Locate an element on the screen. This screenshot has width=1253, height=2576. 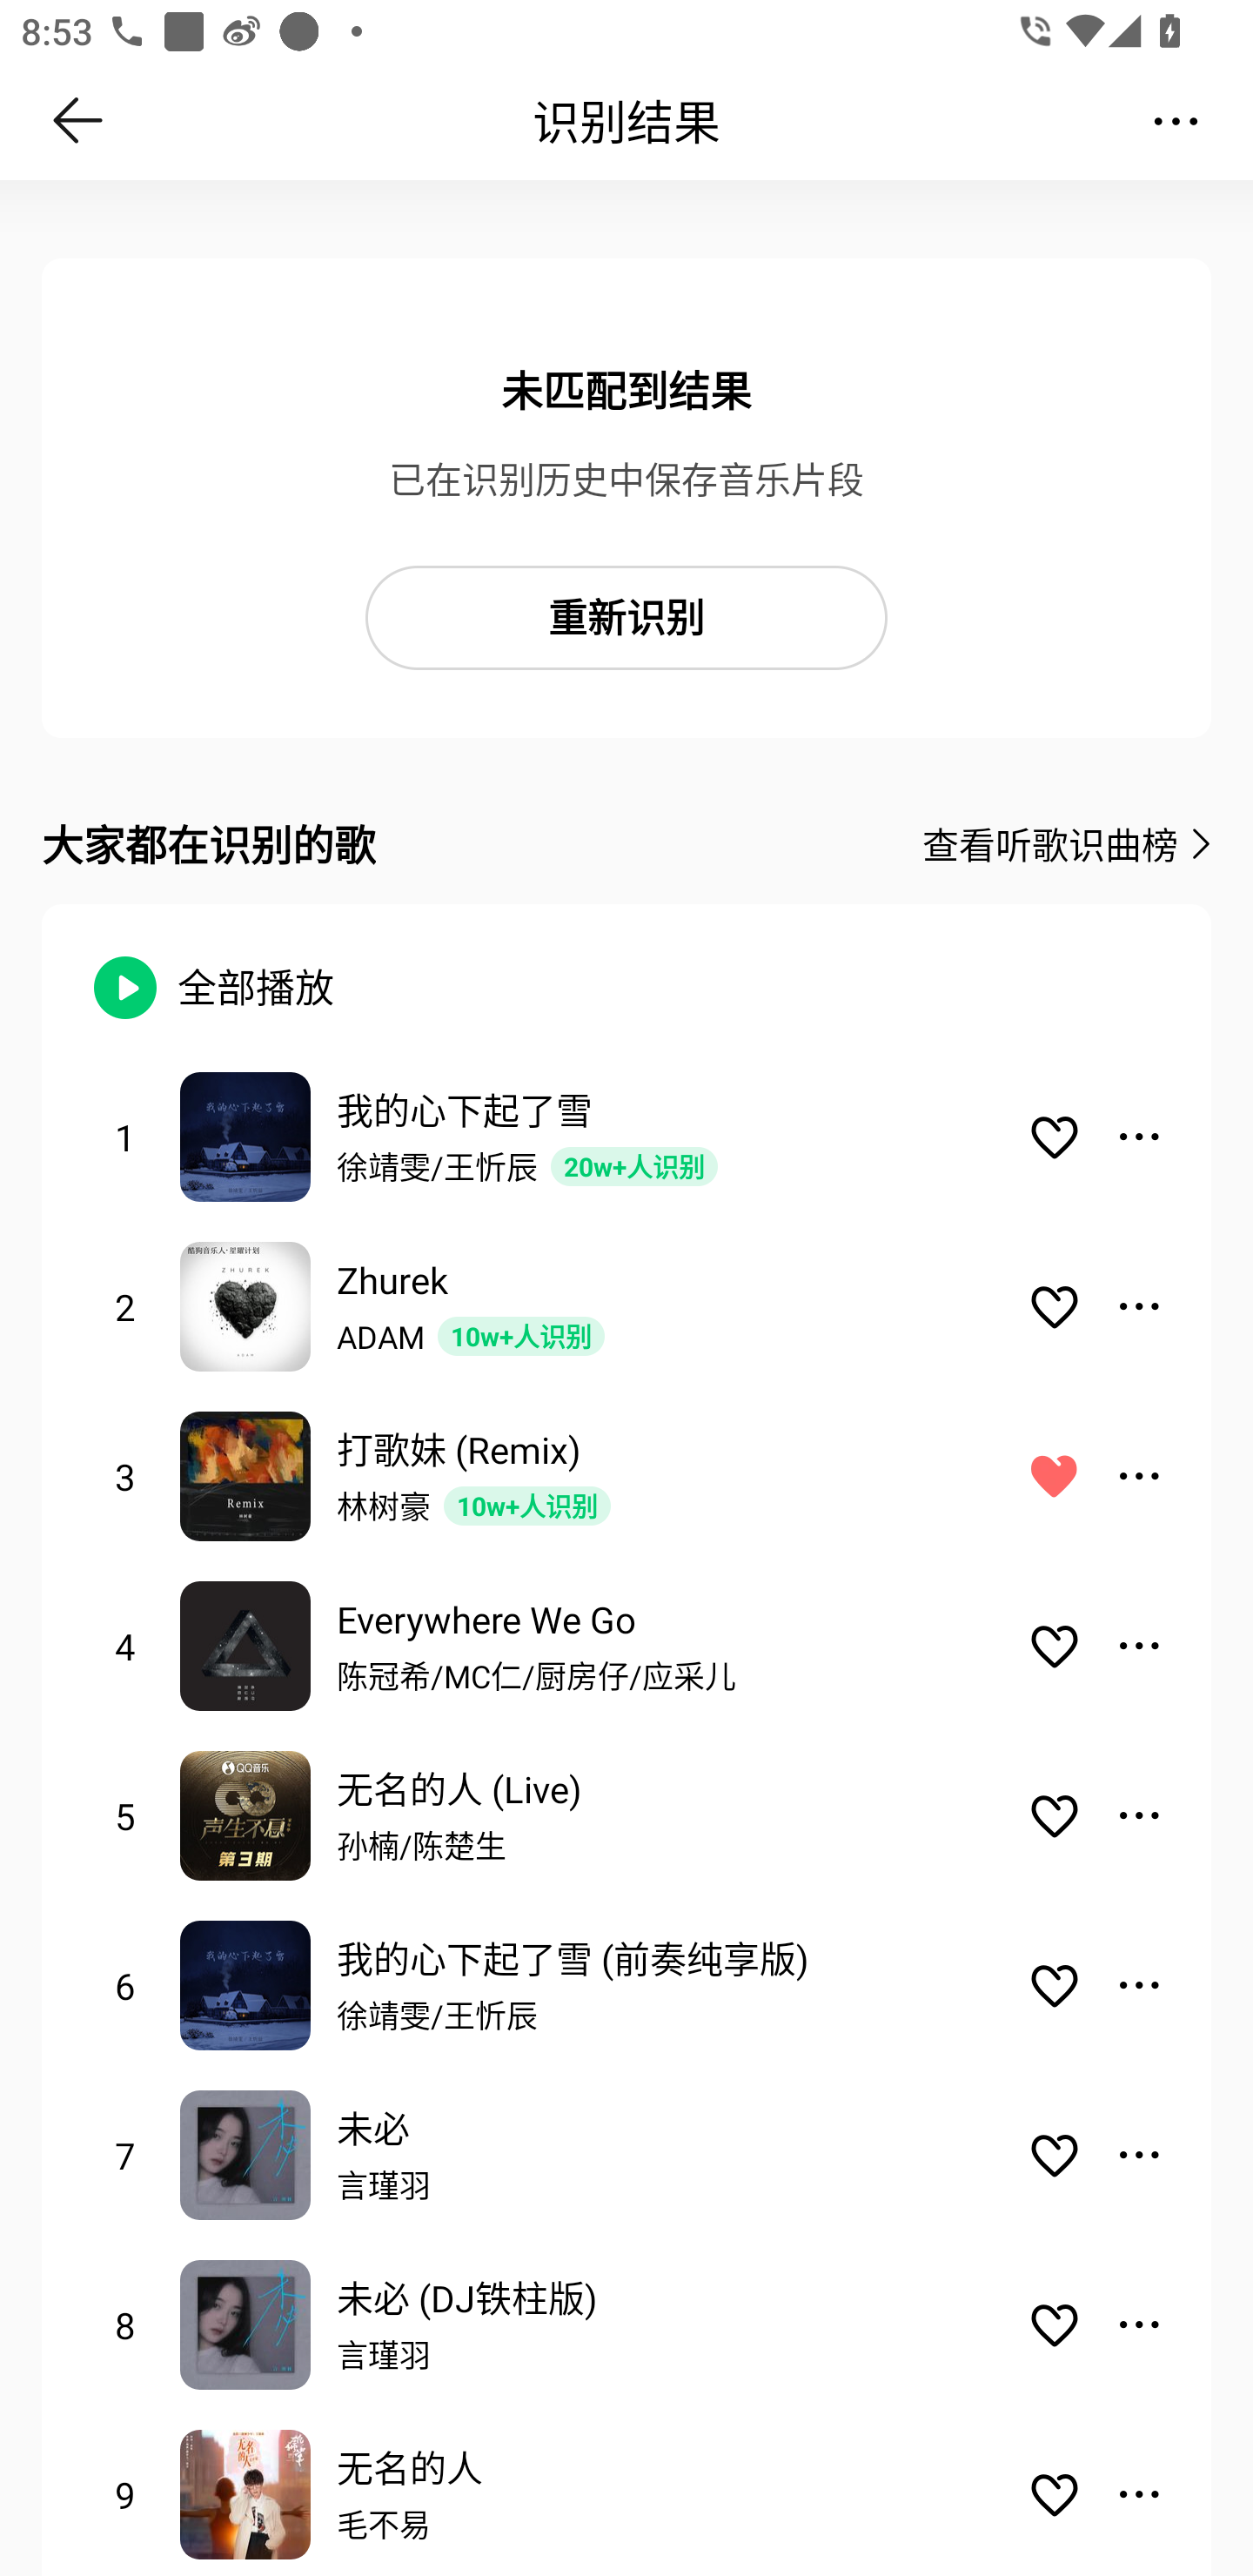
3 打歌妹 (Remix) 林树豪 10w+人识别 is located at coordinates (626, 1476).